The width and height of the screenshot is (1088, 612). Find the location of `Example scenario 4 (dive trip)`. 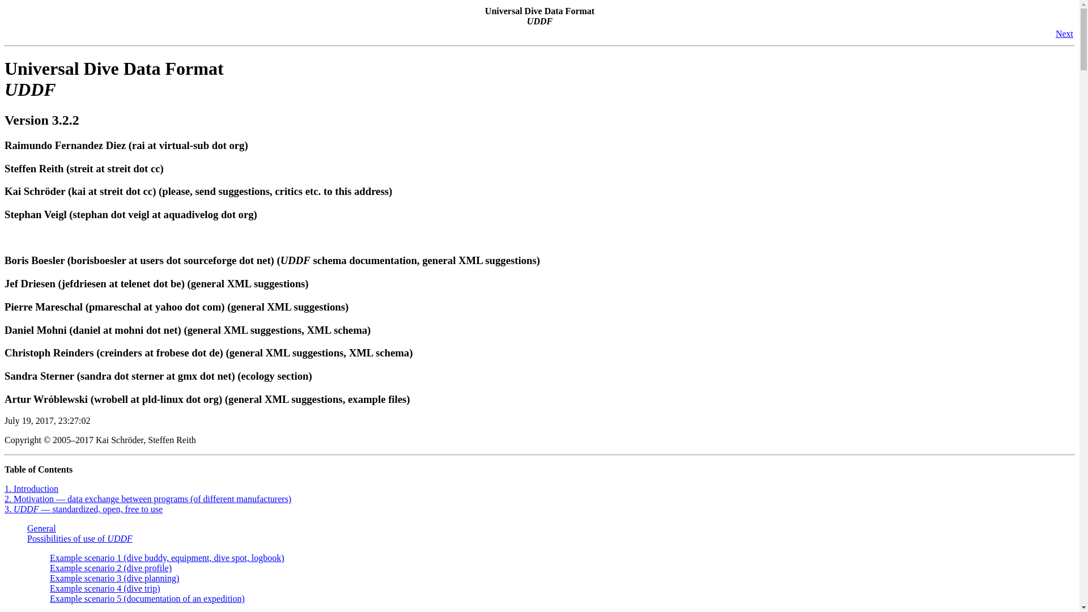

Example scenario 4 (dive trip) is located at coordinates (105, 588).